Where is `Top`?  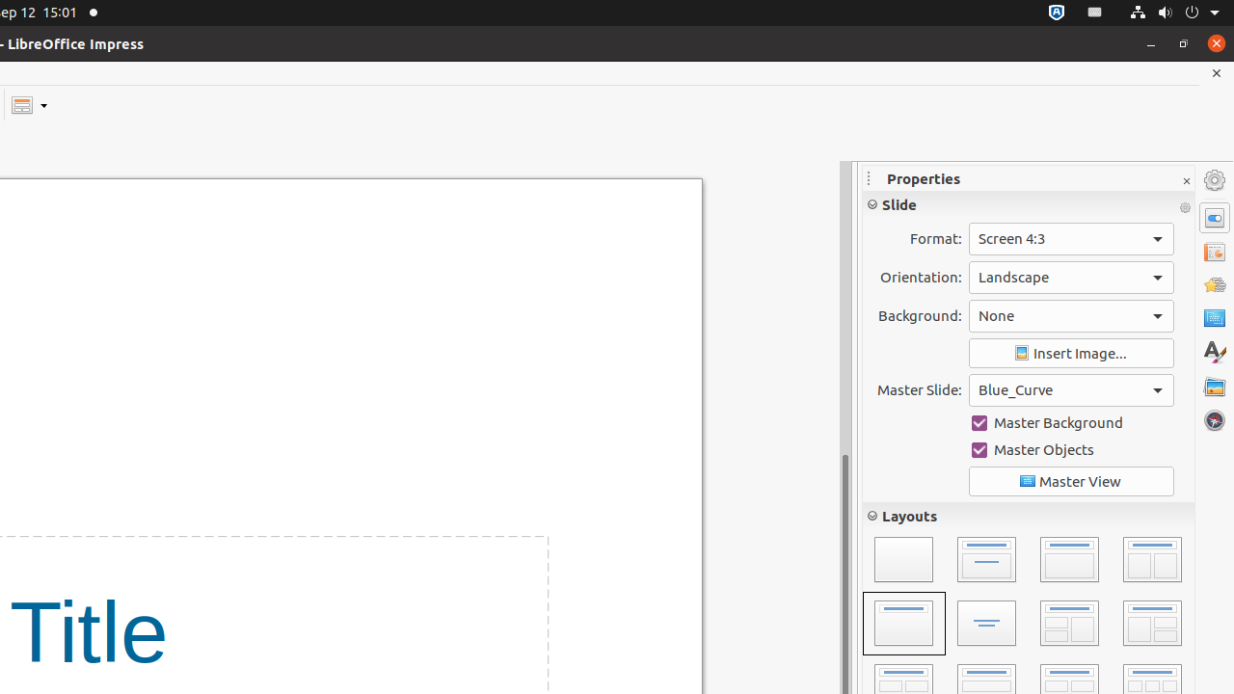 Top is located at coordinates (1128, 397).